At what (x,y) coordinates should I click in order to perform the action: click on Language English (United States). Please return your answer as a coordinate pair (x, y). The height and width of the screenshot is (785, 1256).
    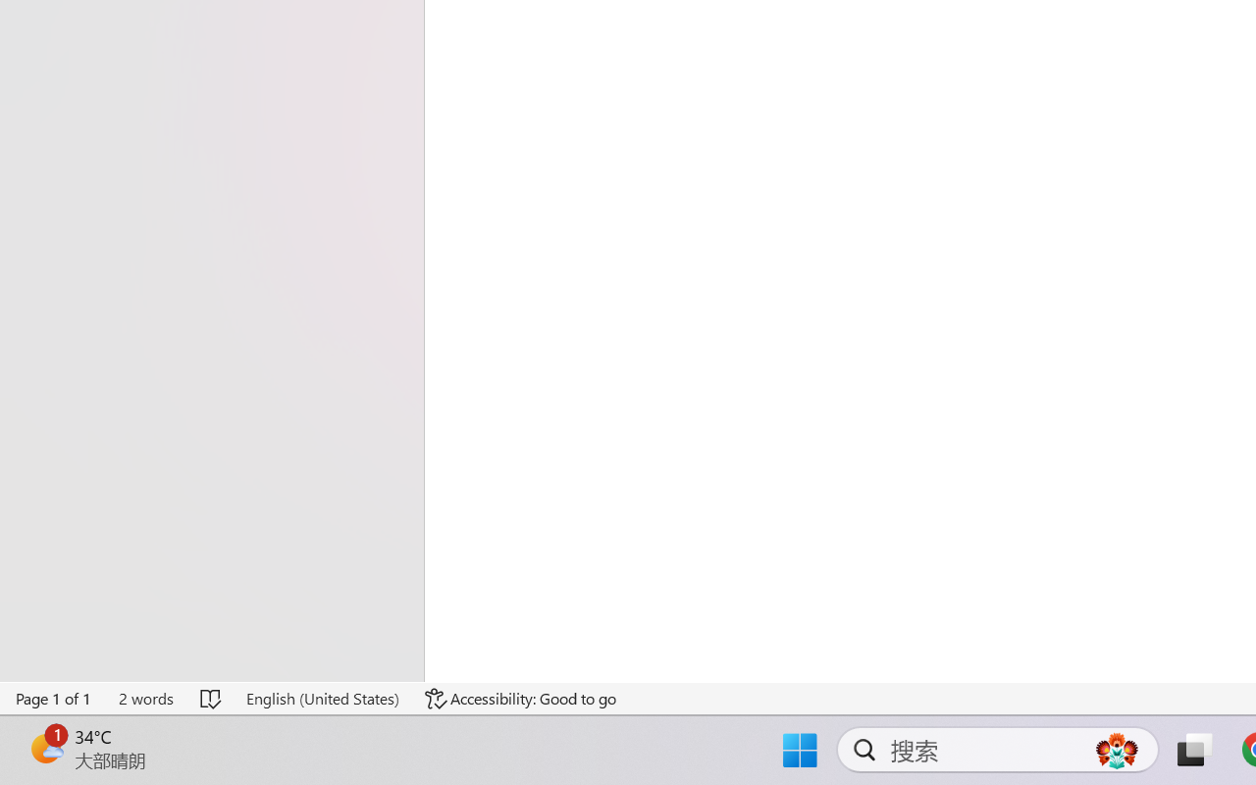
    Looking at the image, I should click on (322, 699).